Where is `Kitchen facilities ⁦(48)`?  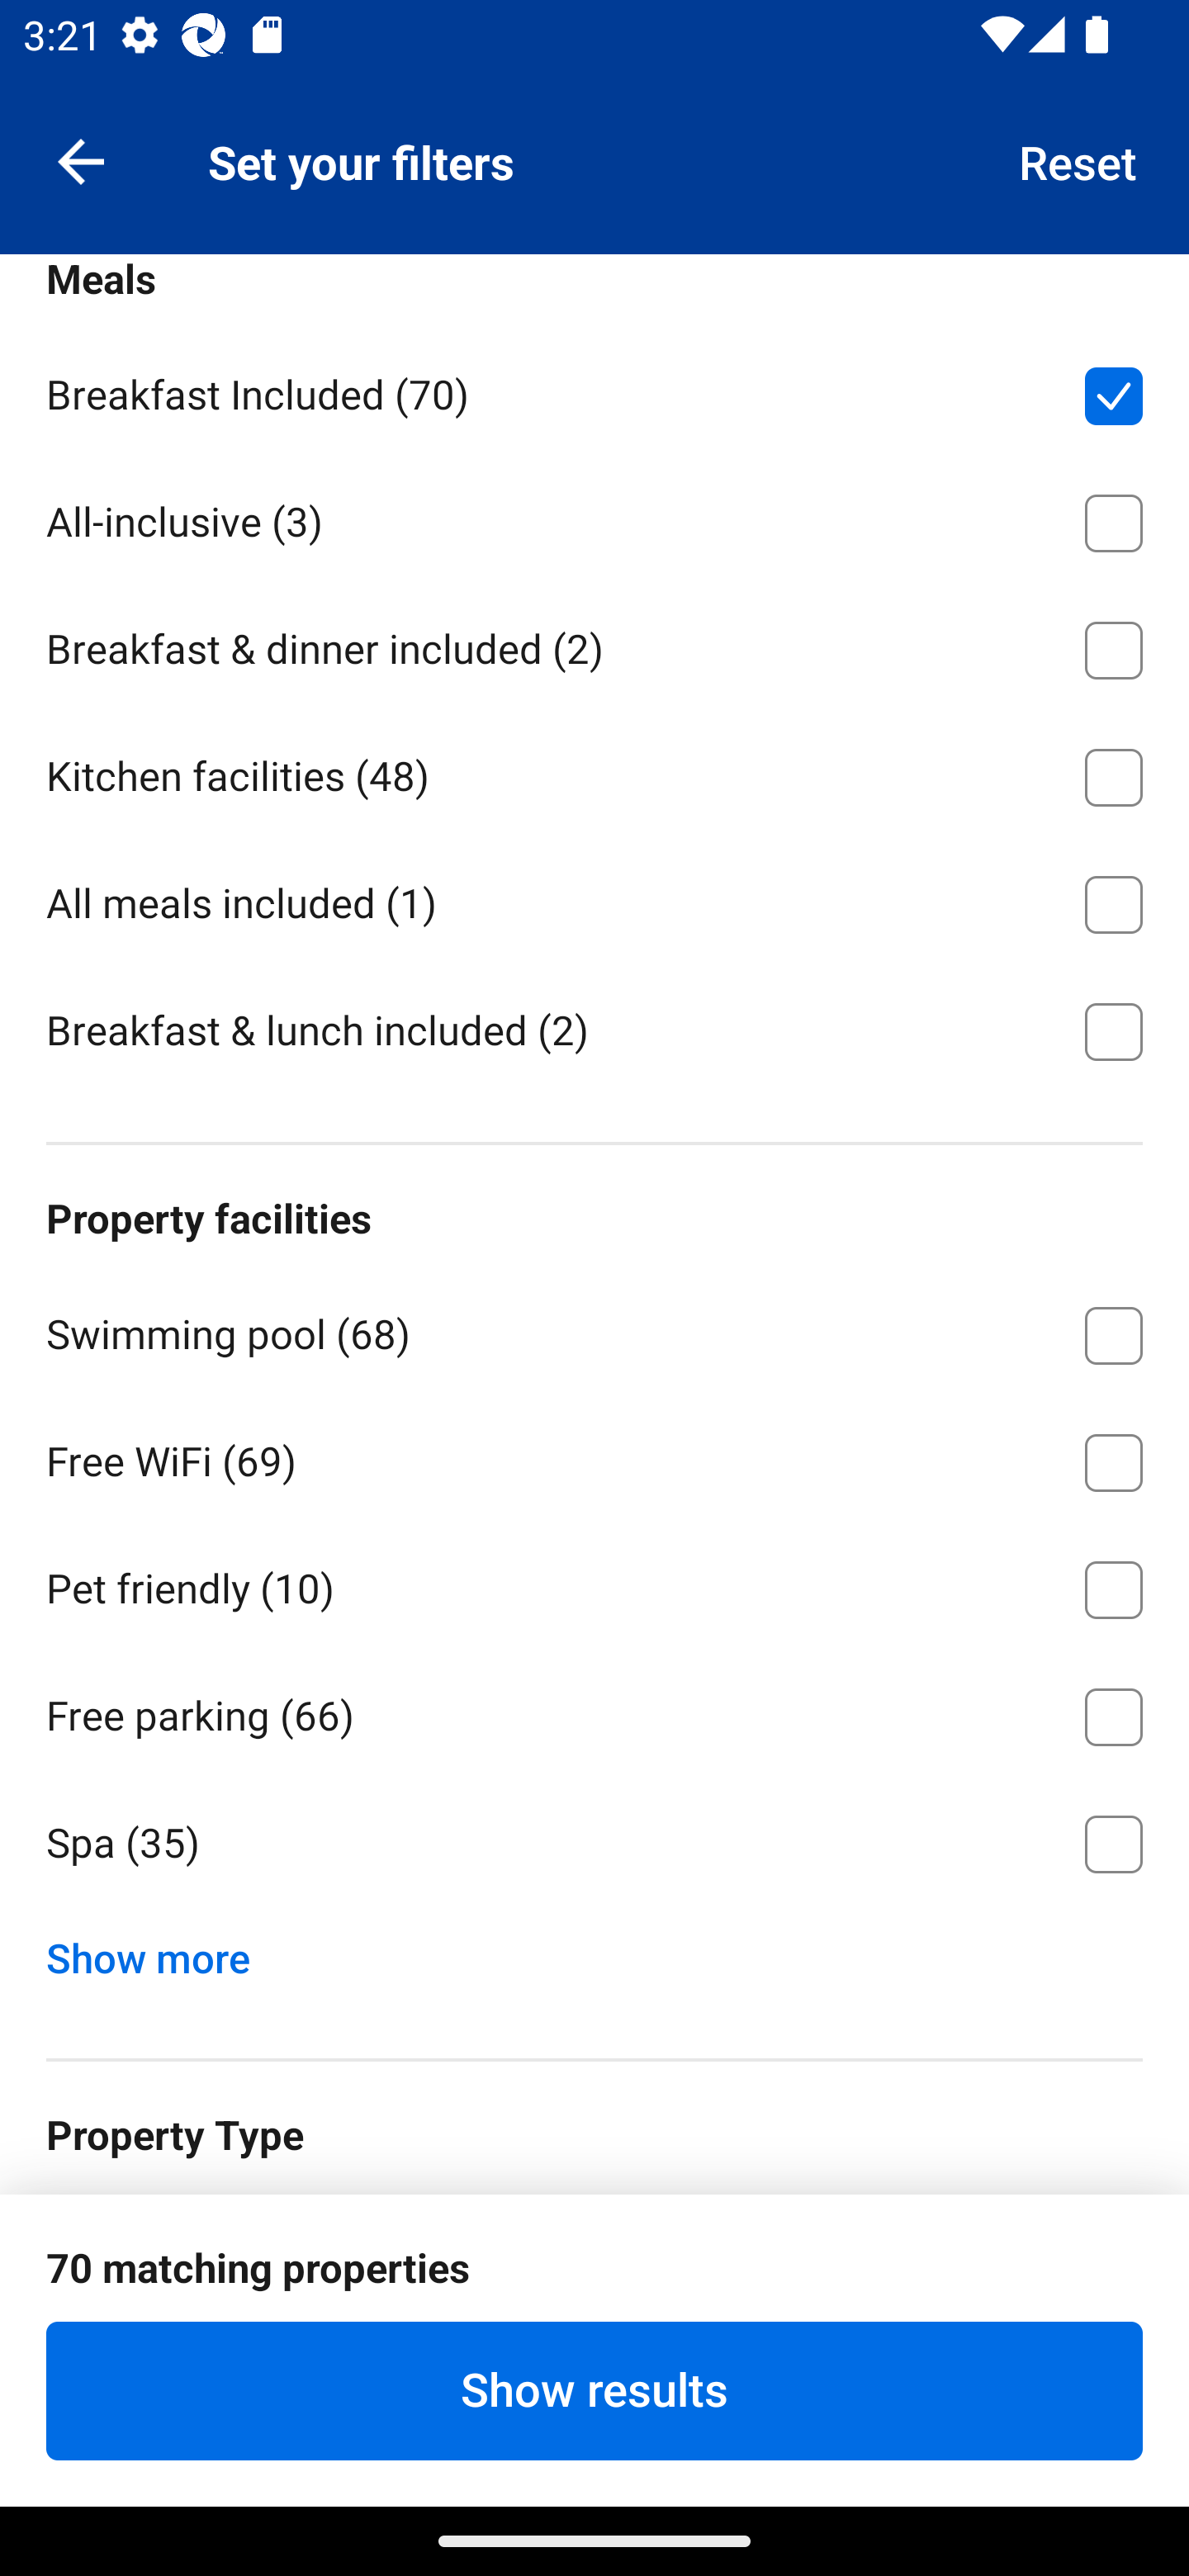 Kitchen facilities ⁦(48) is located at coordinates (594, 771).